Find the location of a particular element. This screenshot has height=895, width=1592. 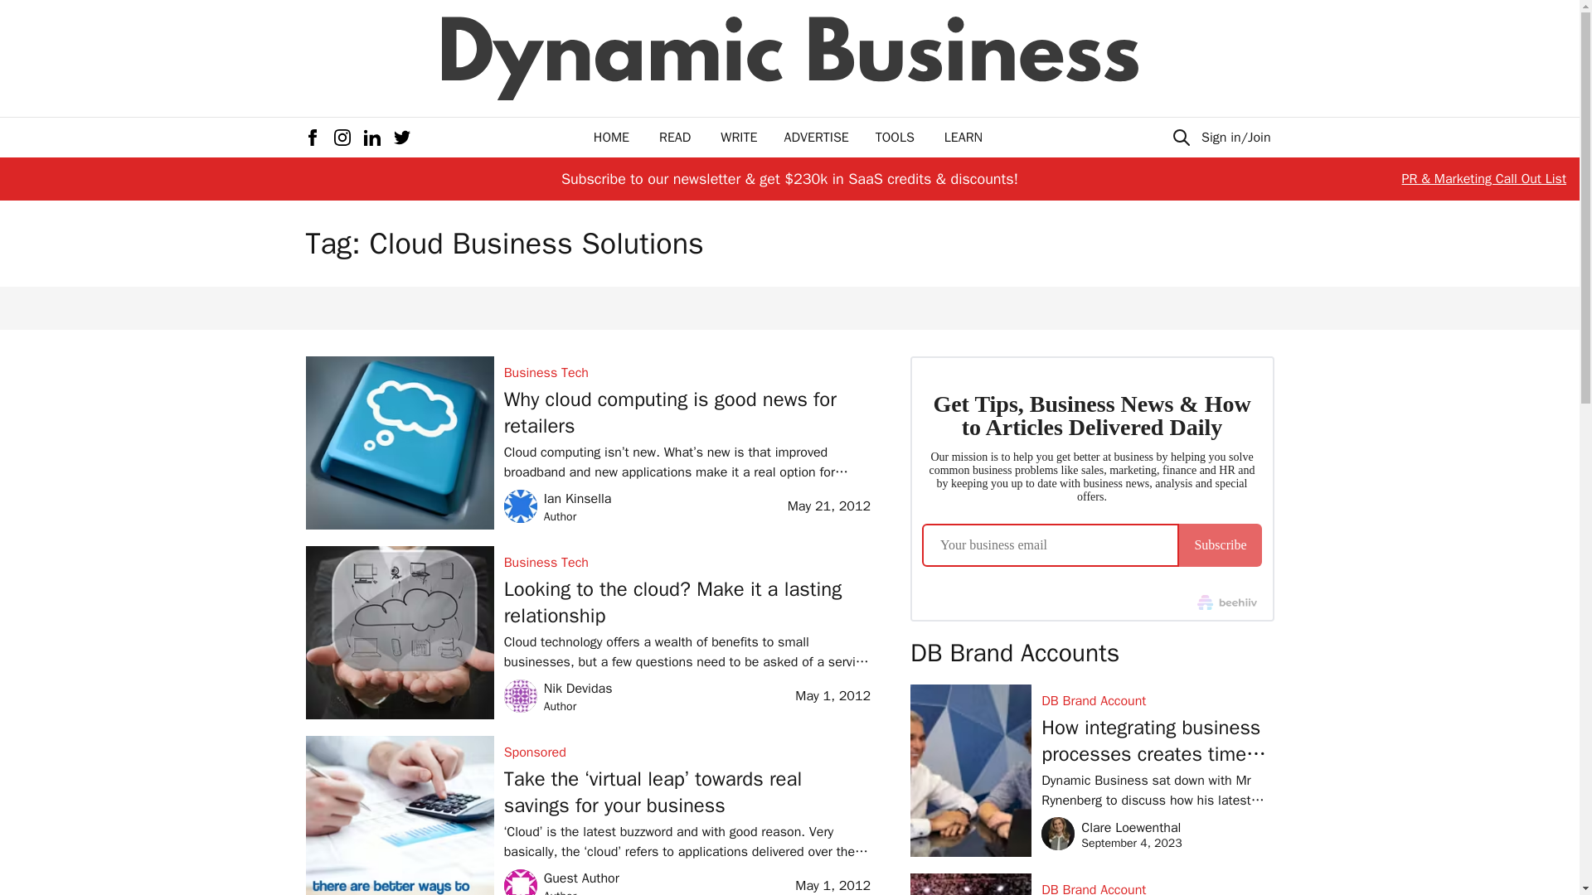

Business Tech is located at coordinates (687, 373).